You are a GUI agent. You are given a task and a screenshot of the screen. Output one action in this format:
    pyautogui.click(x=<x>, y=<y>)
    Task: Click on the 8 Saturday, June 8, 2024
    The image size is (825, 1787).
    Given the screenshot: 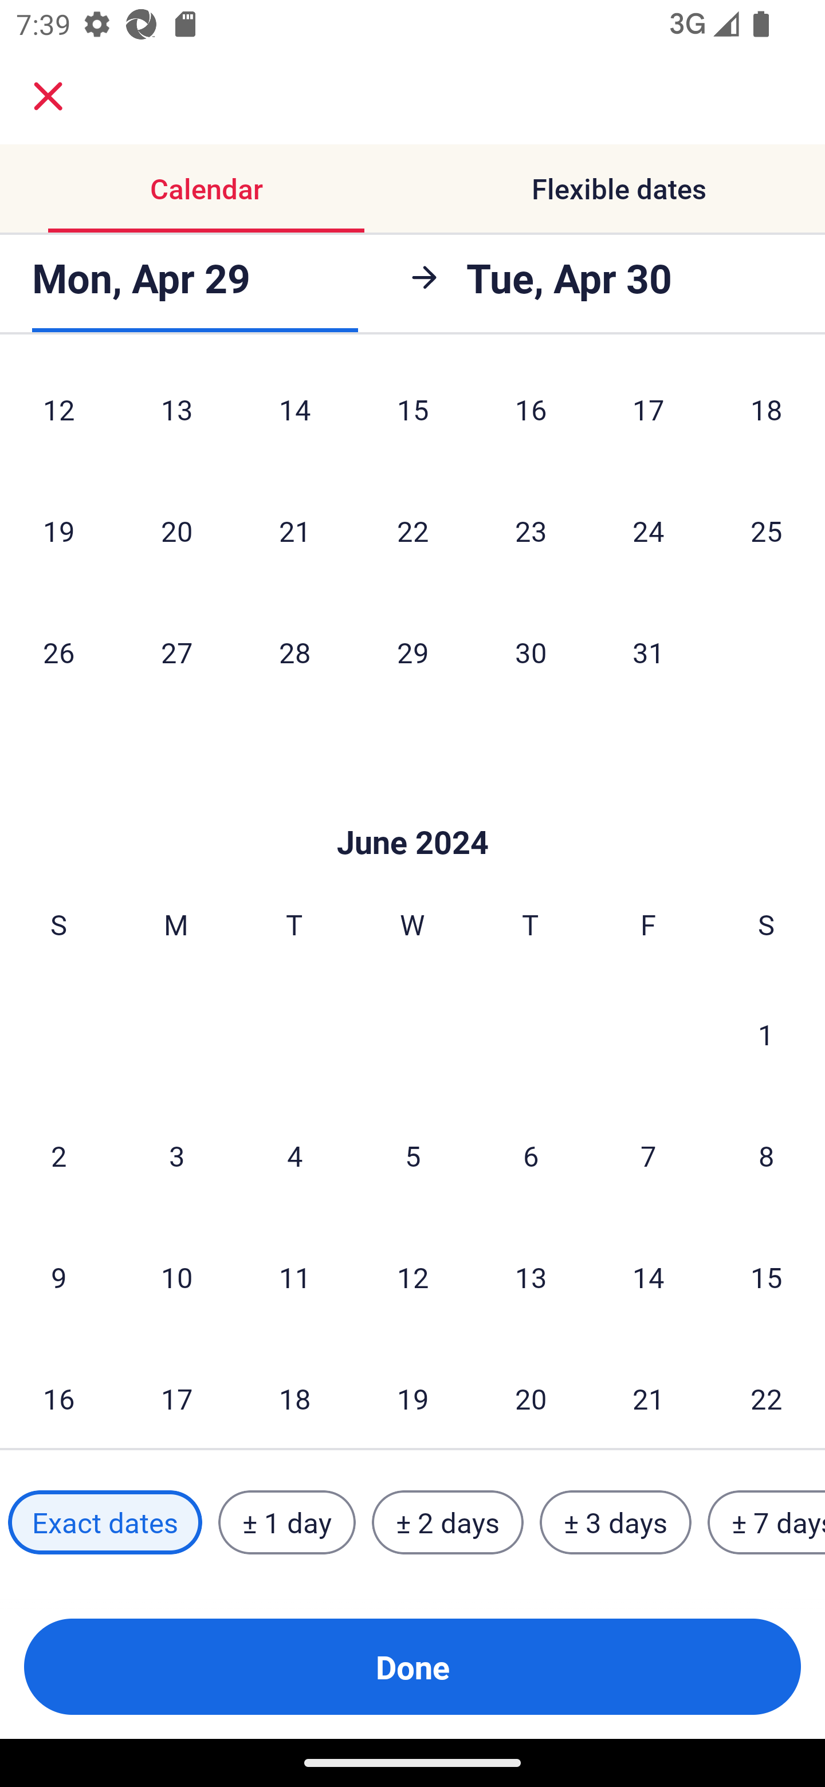 What is the action you would take?
    pyautogui.click(x=767, y=1155)
    